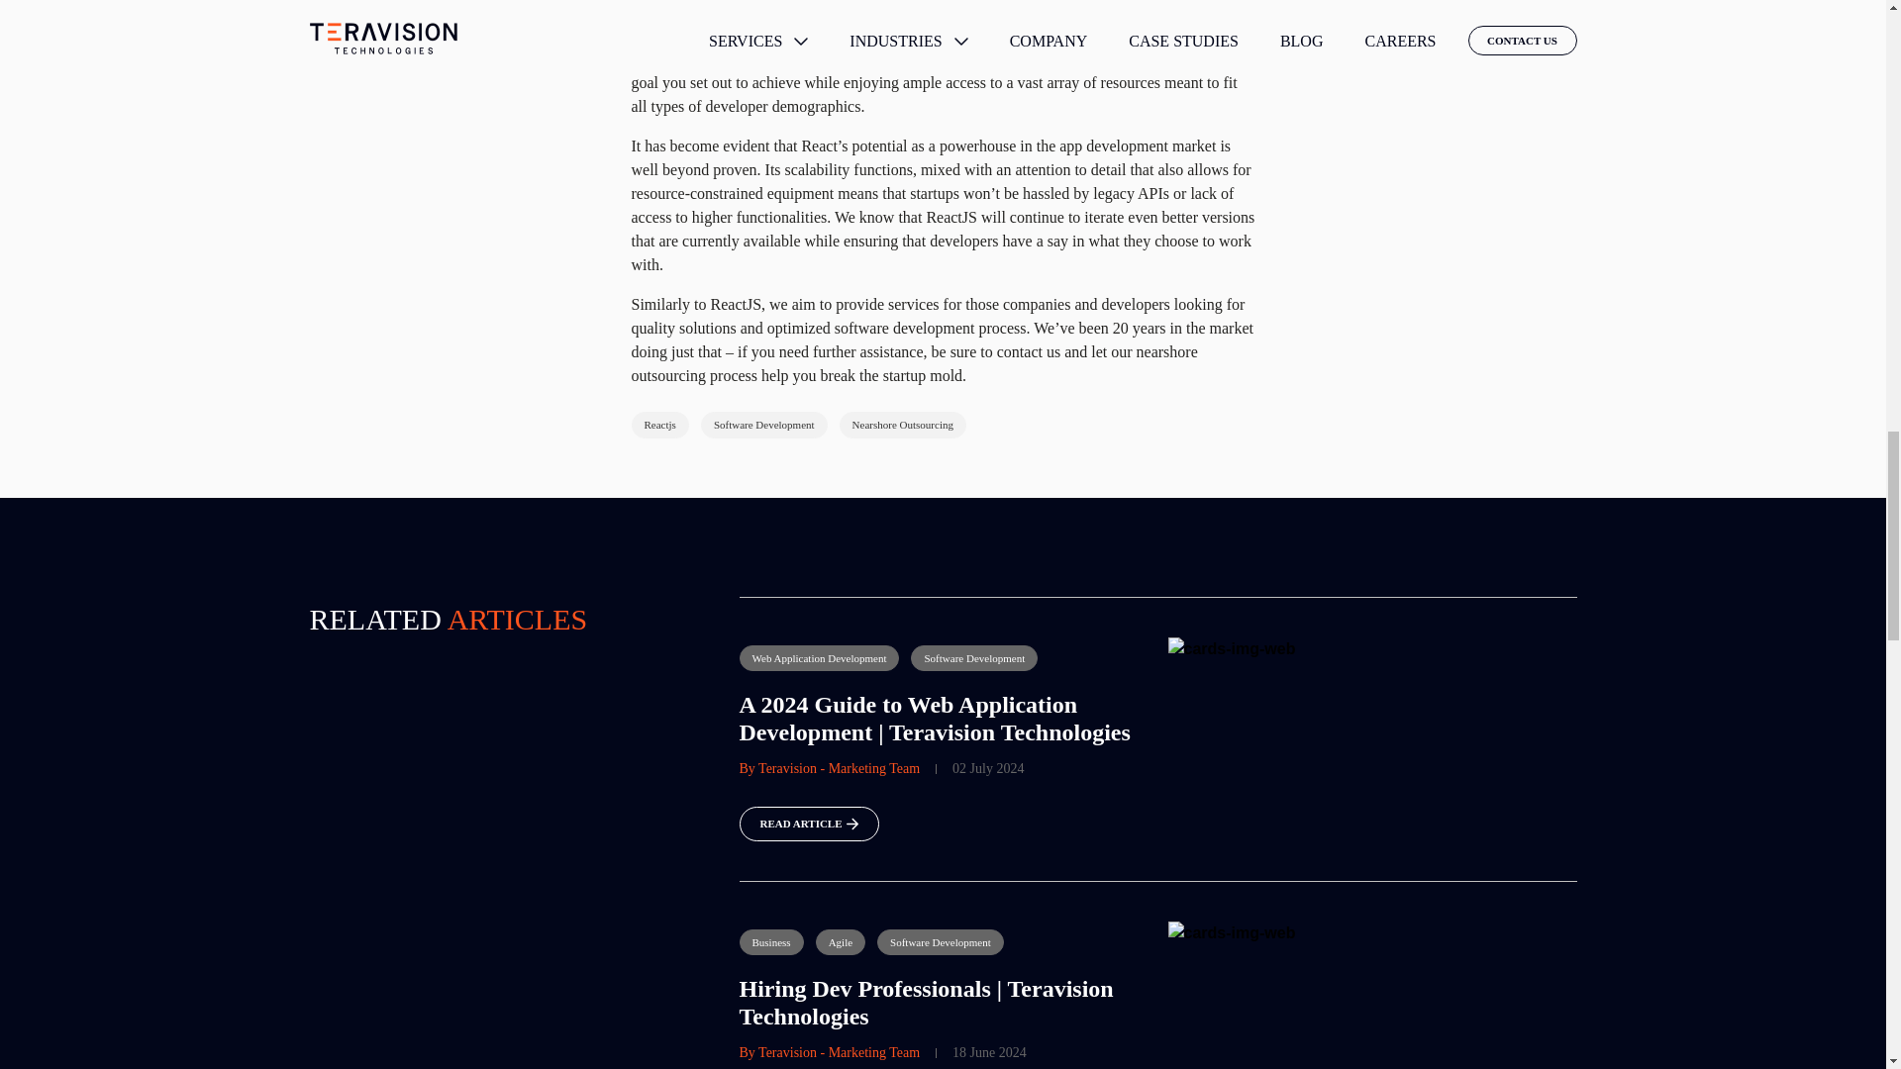  Describe the element at coordinates (808, 824) in the screenshot. I see `READ ARTICLE` at that location.